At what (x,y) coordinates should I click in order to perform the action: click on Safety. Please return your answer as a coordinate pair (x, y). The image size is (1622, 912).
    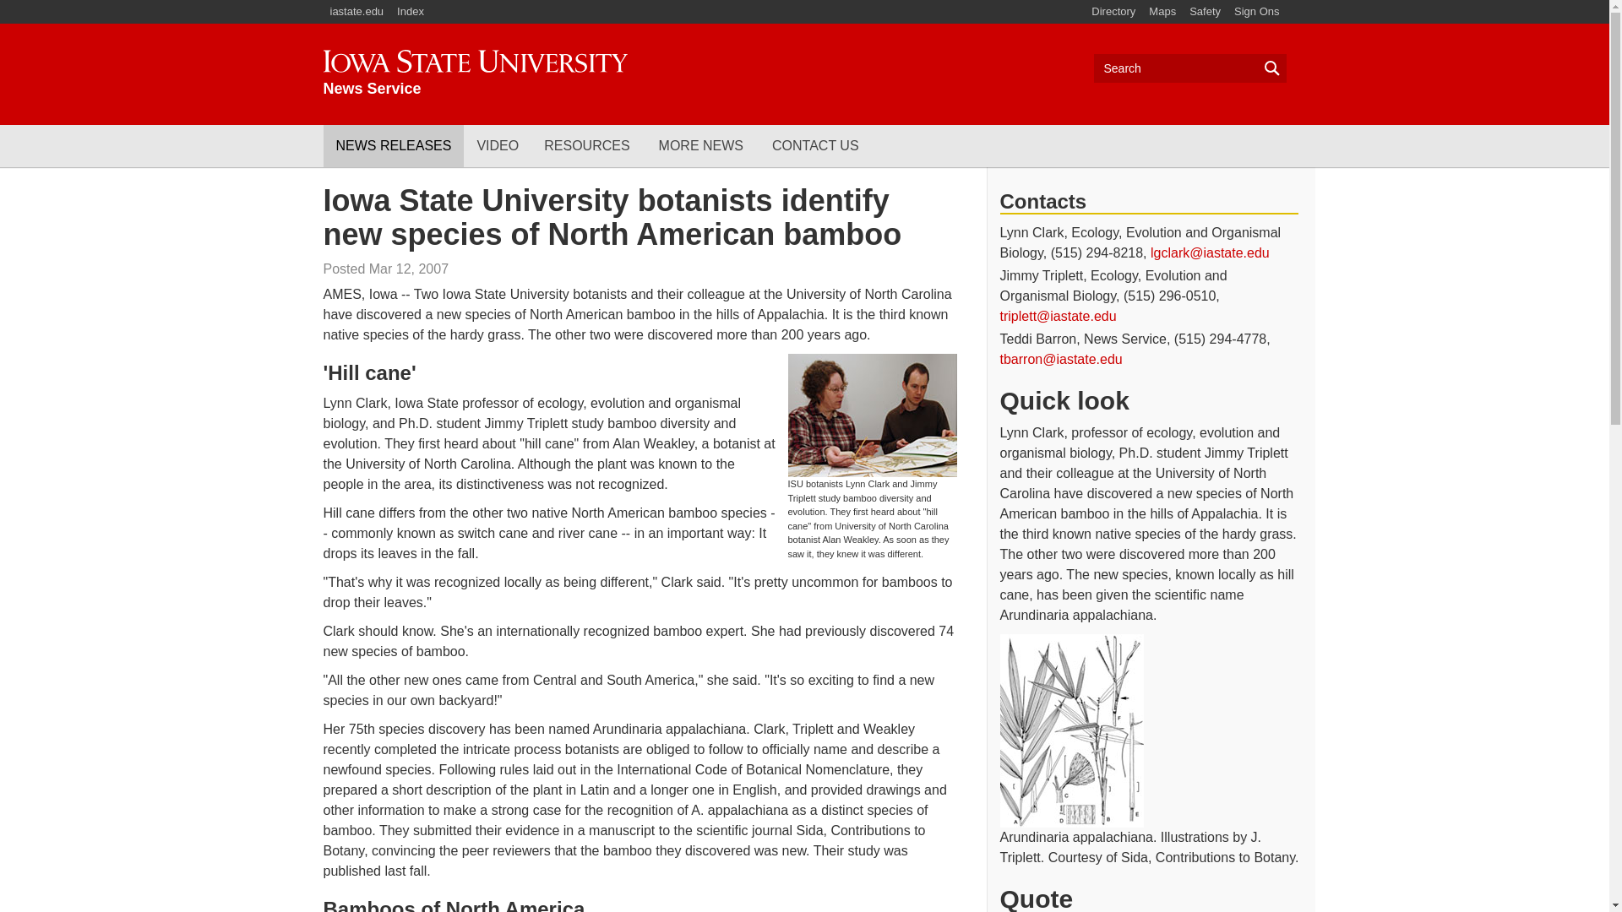
    Looking at the image, I should click on (475, 73).